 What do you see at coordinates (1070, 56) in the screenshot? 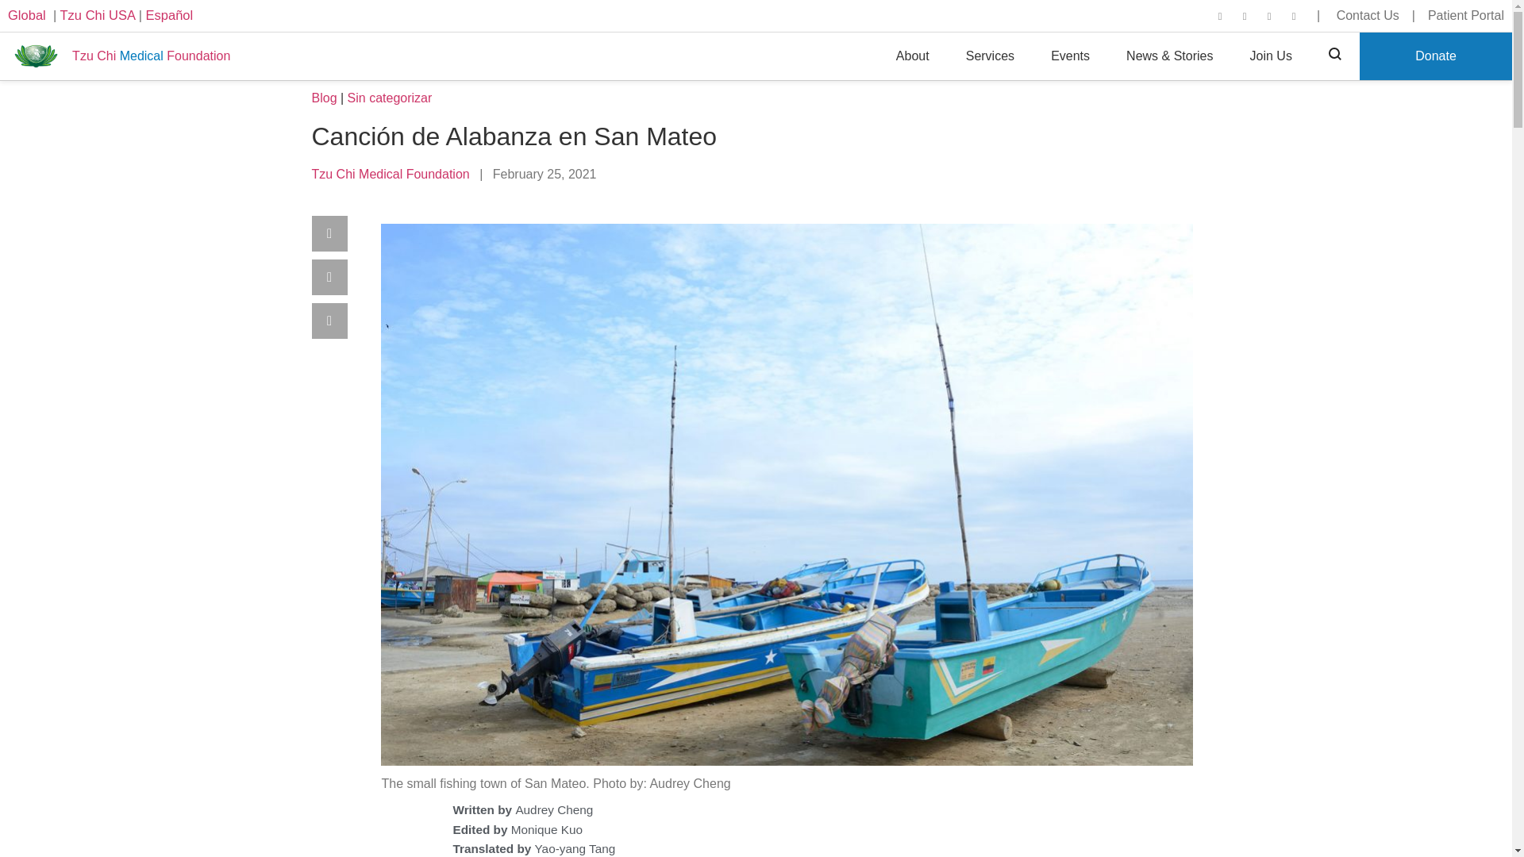
I see `Events` at bounding box center [1070, 56].